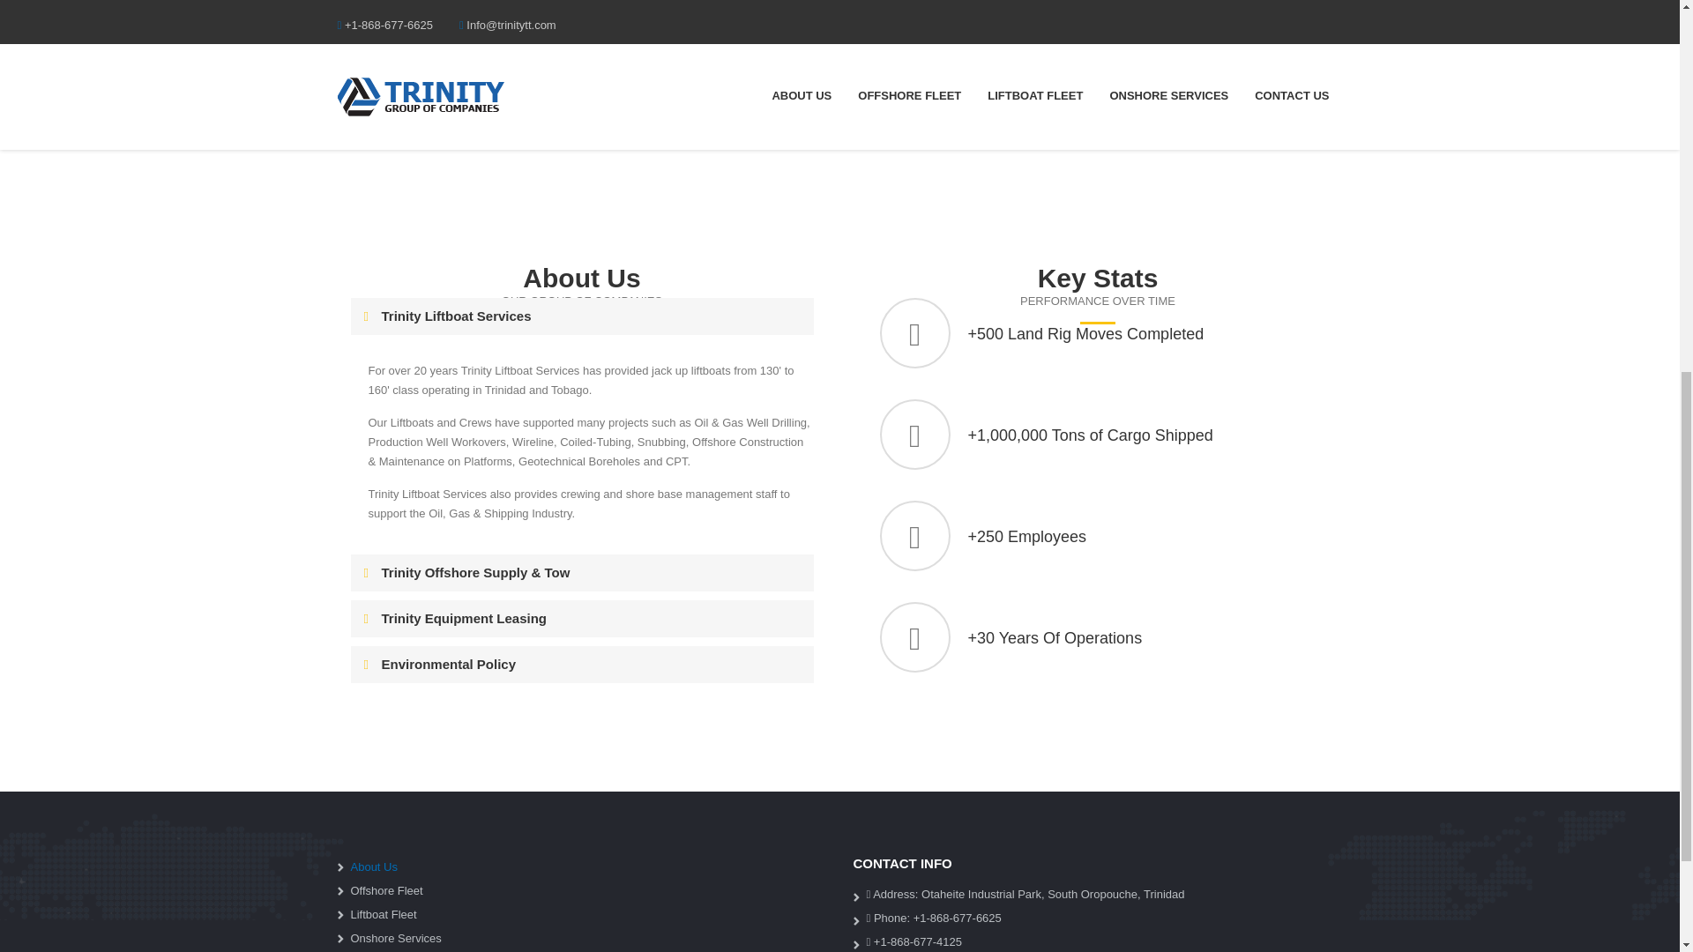 The width and height of the screenshot is (1693, 952). Describe the element at coordinates (581, 316) in the screenshot. I see `Trinity Liftboat Services` at that location.